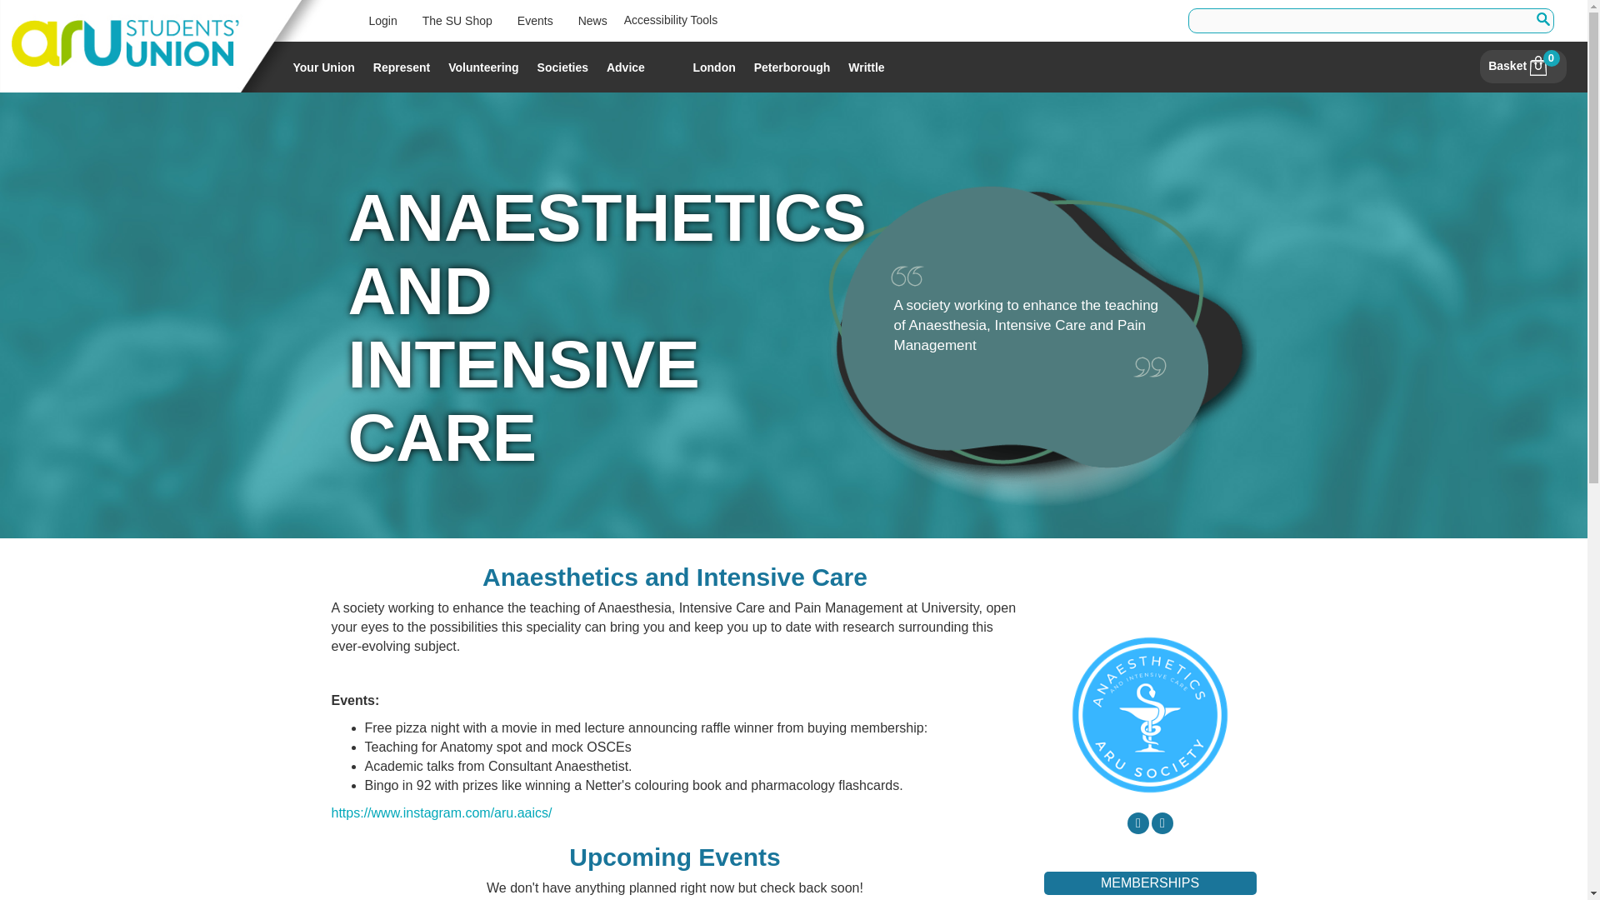  What do you see at coordinates (593, 20) in the screenshot?
I see `News` at bounding box center [593, 20].